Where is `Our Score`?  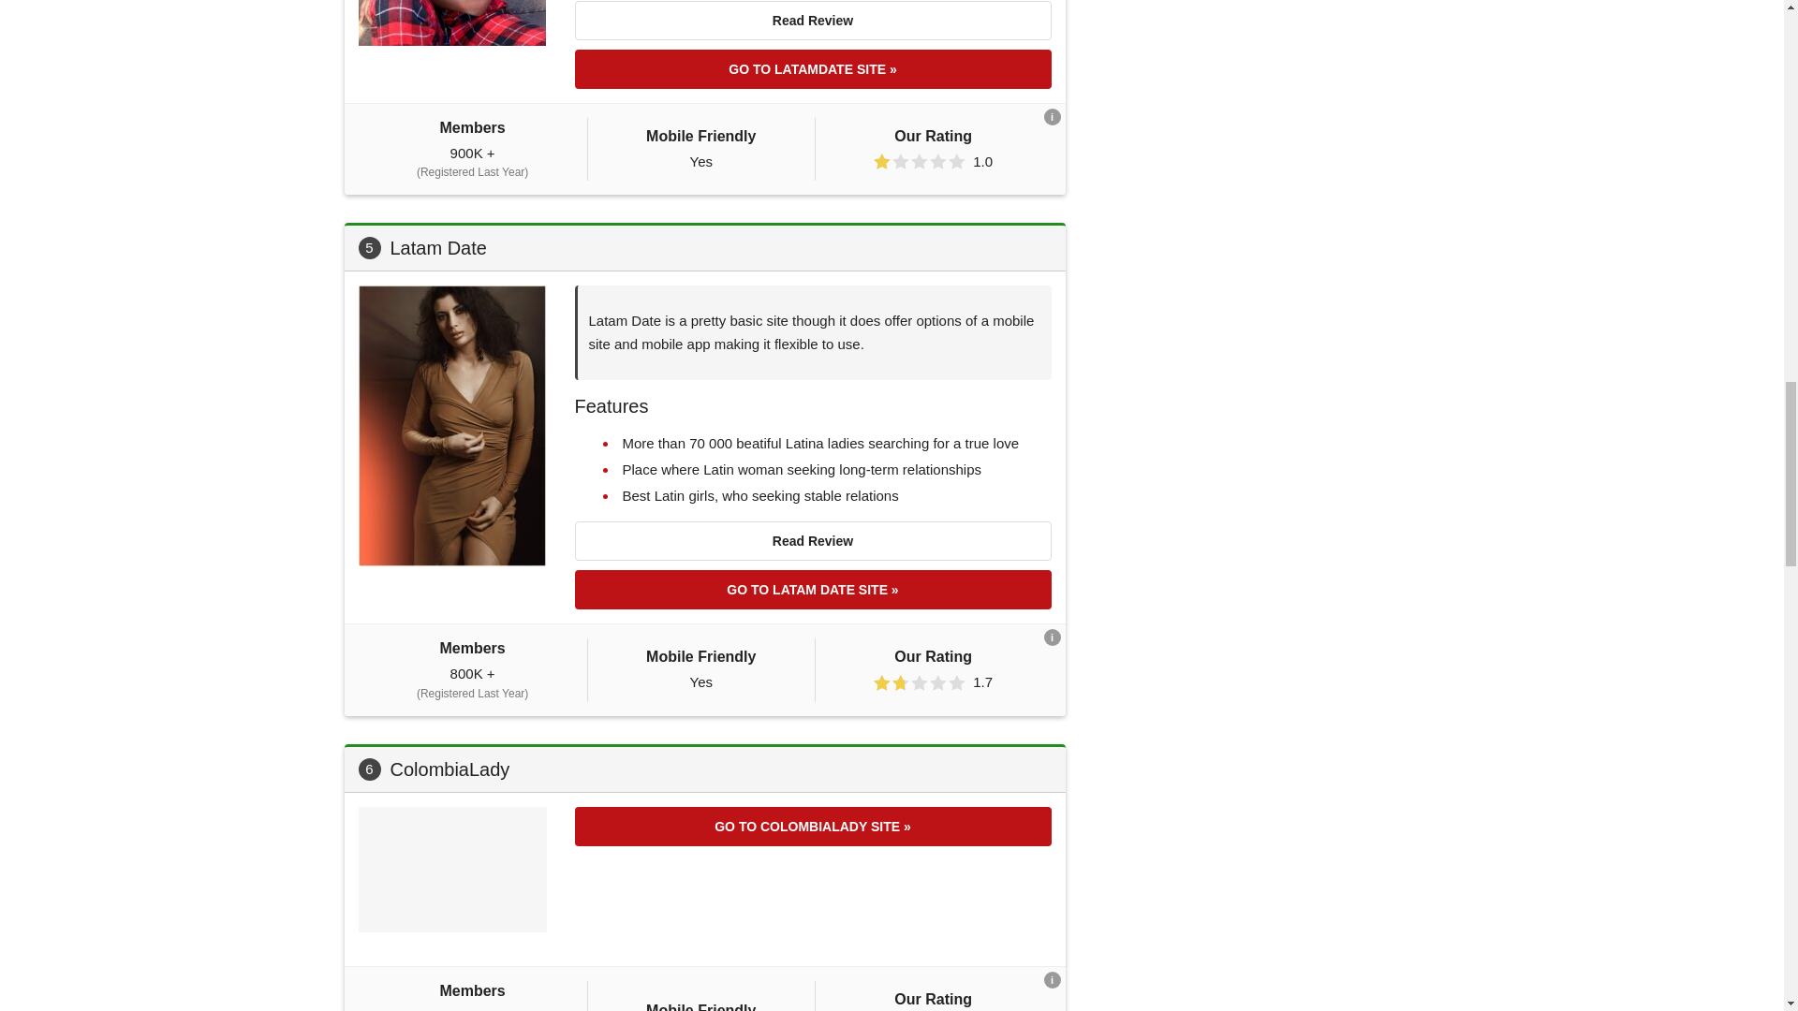
Our Score is located at coordinates (920, 682).